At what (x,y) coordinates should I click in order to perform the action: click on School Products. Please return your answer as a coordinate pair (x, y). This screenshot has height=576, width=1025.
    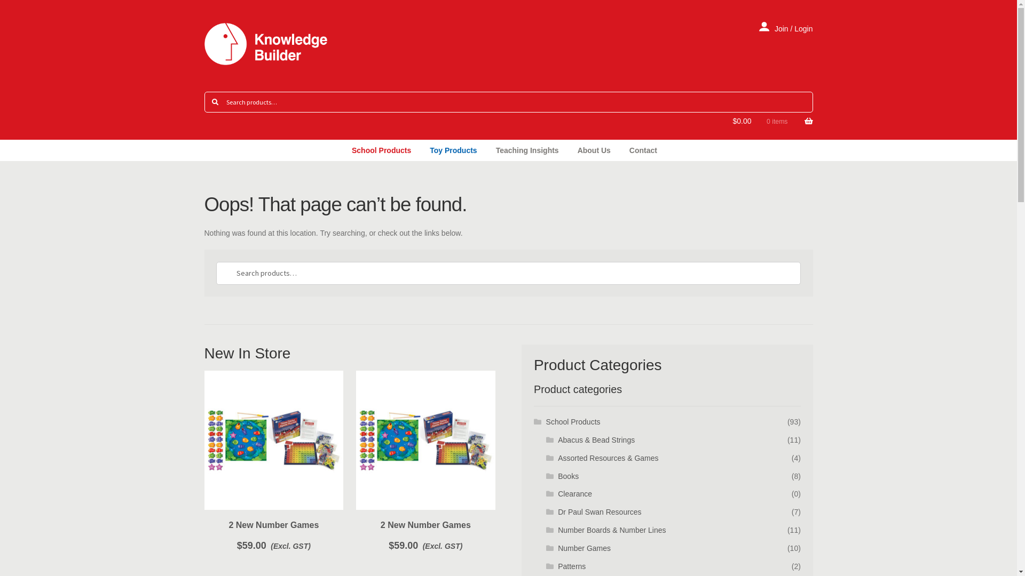
    Looking at the image, I should click on (381, 150).